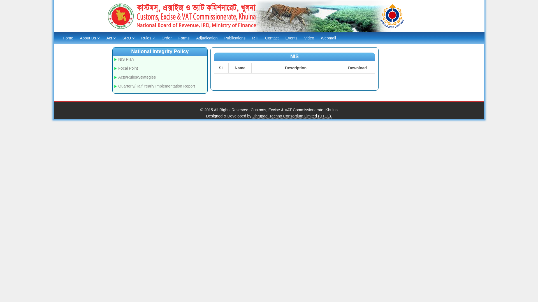 This screenshot has height=302, width=538. I want to click on NIS Plan, so click(126, 59).